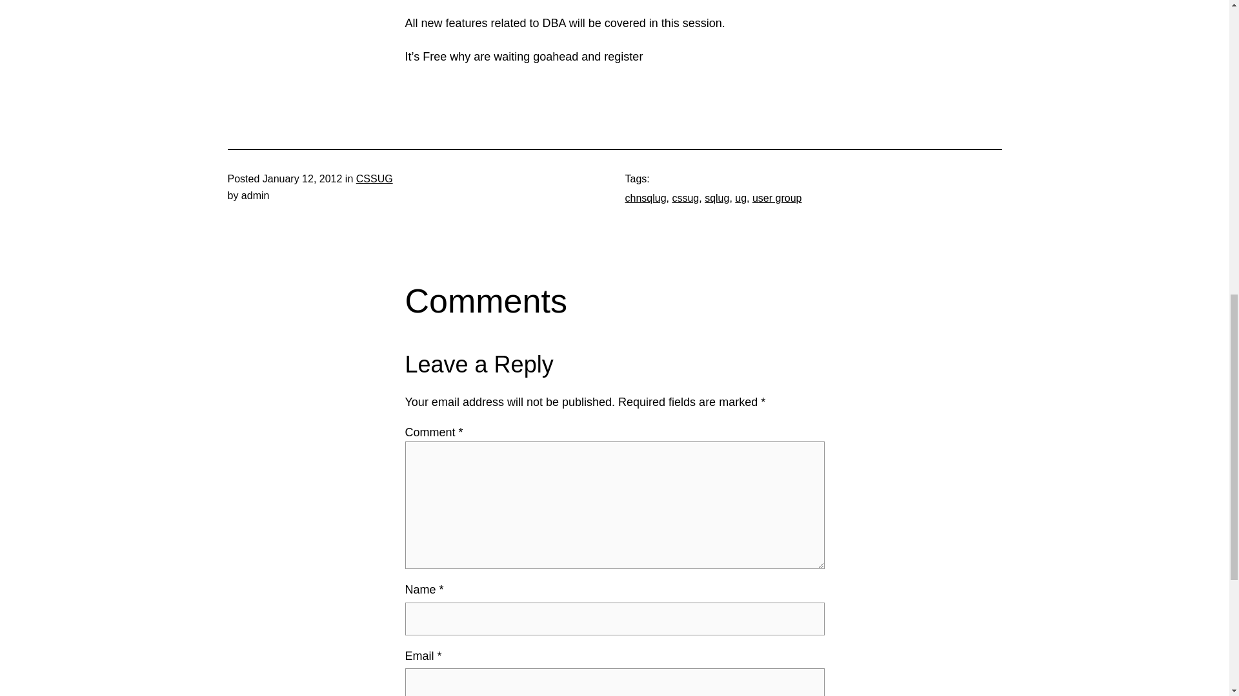 The image size is (1239, 696). I want to click on ug, so click(741, 198).